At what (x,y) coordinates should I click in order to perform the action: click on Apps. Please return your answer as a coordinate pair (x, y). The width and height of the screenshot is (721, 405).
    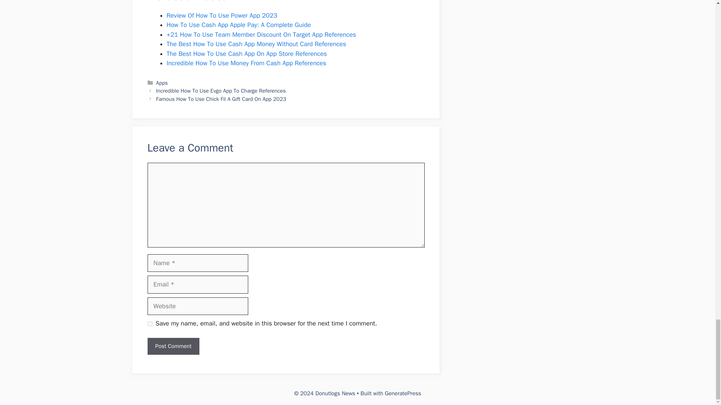
    Looking at the image, I should click on (162, 82).